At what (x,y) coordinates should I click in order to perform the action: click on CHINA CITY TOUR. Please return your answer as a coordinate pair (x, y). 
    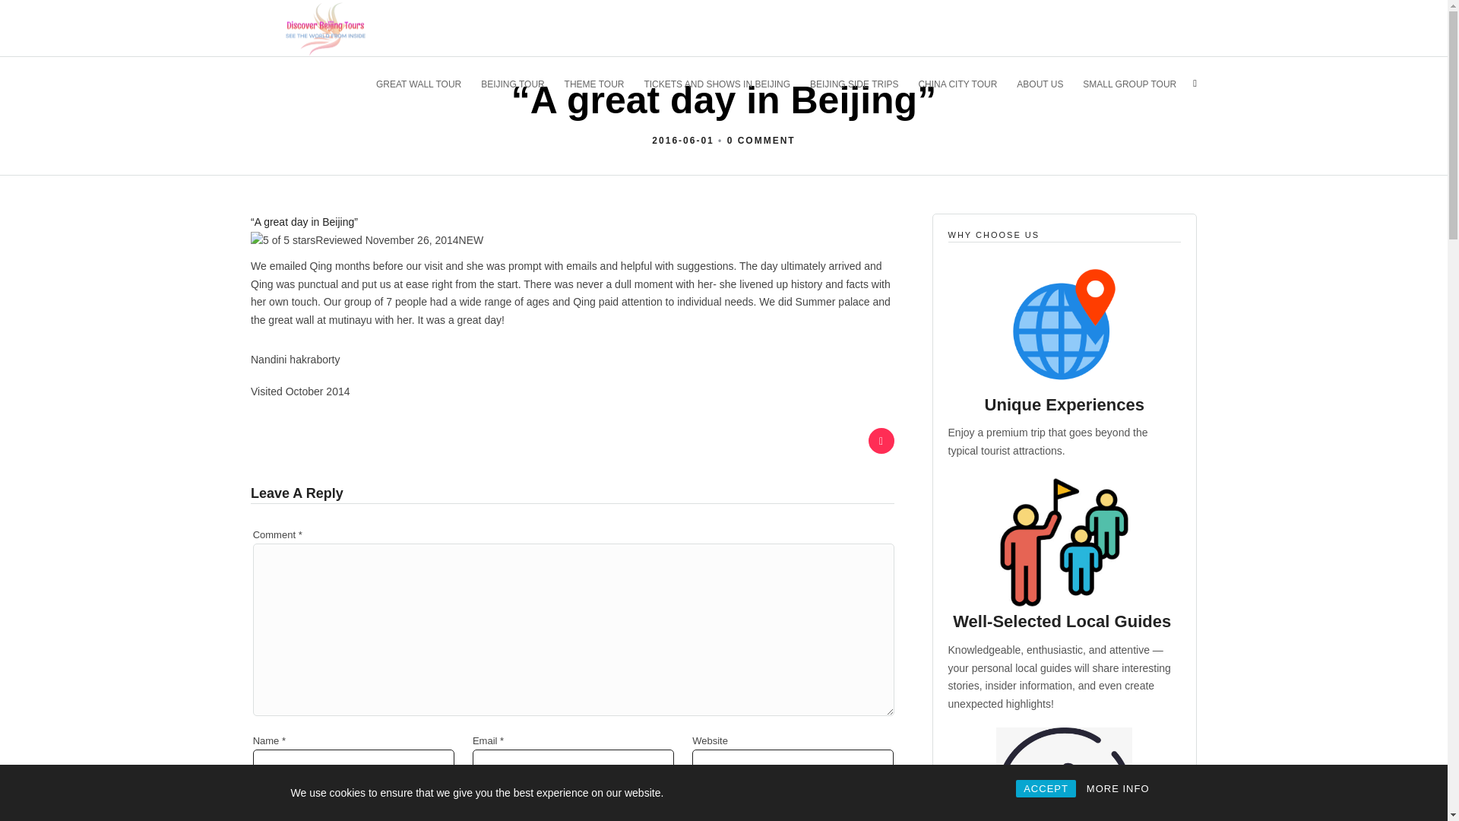
    Looking at the image, I should click on (964, 84).